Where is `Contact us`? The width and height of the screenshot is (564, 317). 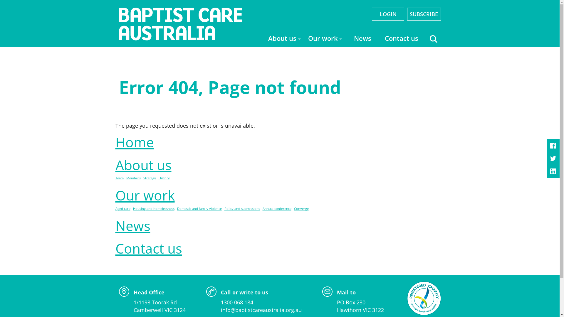 Contact us is located at coordinates (401, 39).